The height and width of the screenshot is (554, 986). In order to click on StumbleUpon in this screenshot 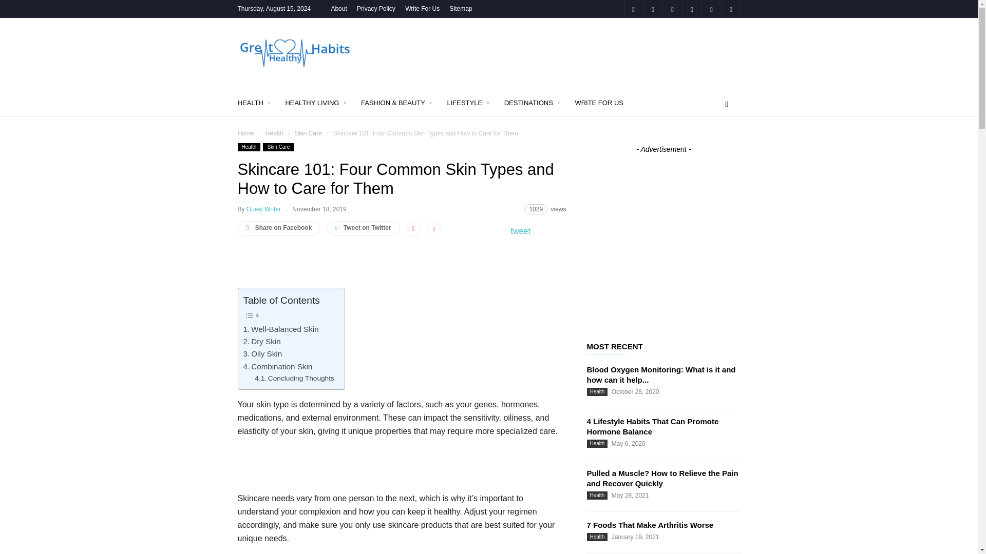, I will do `click(711, 9)`.